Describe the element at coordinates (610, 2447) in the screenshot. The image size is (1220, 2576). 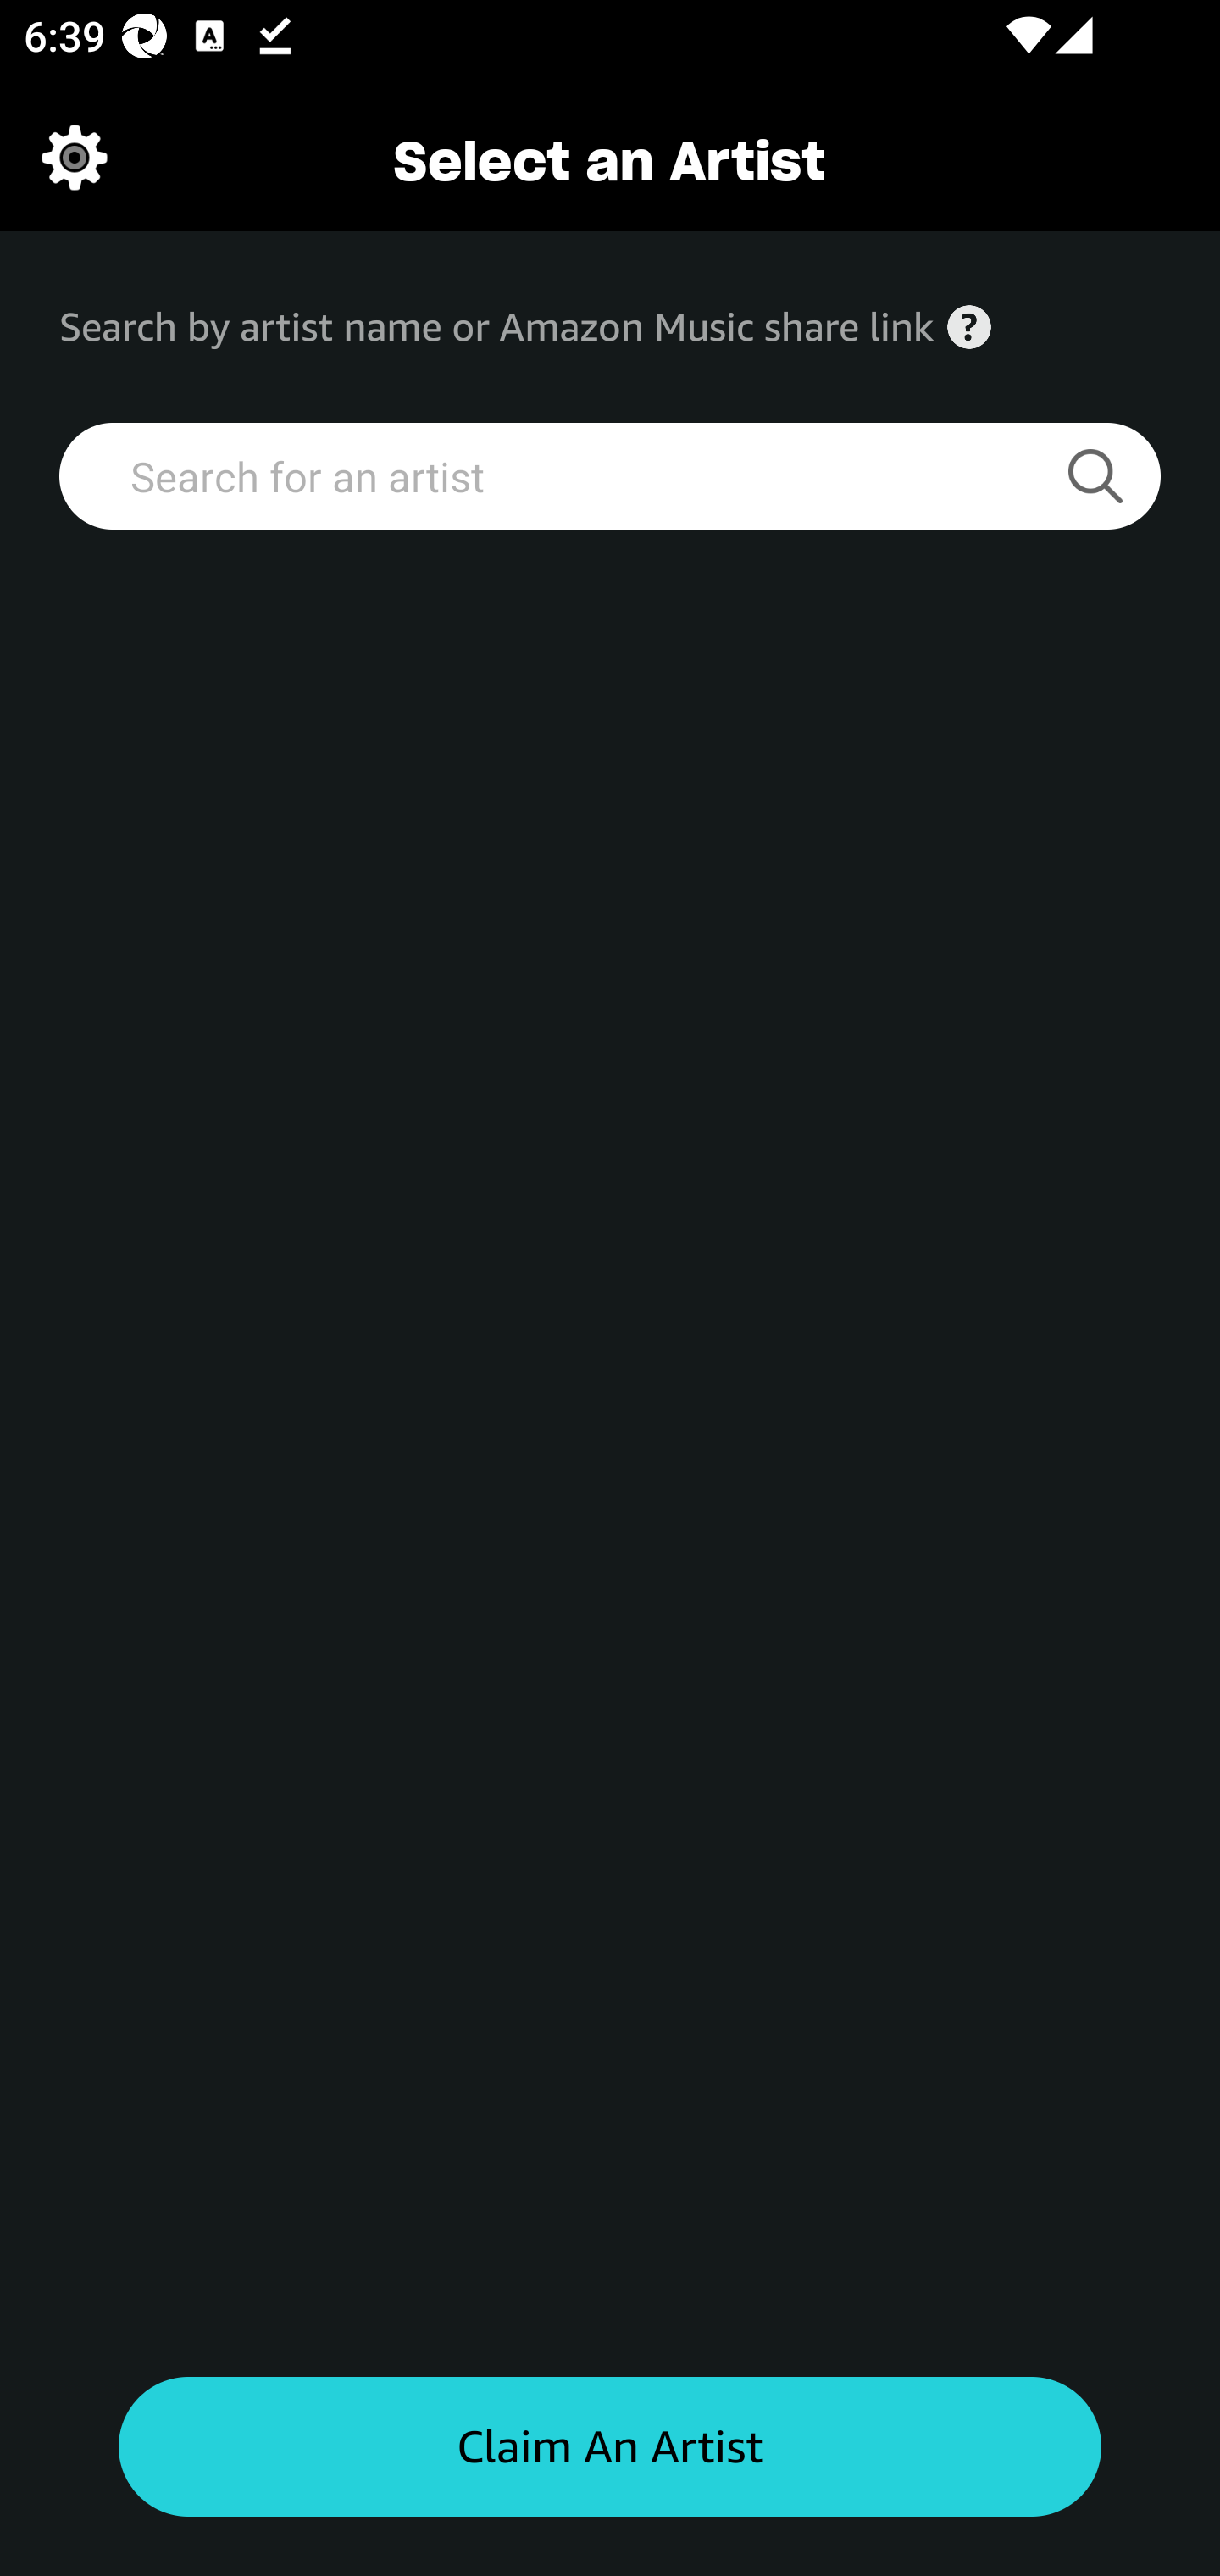
I see `Claim an artist button Claim An Artist` at that location.